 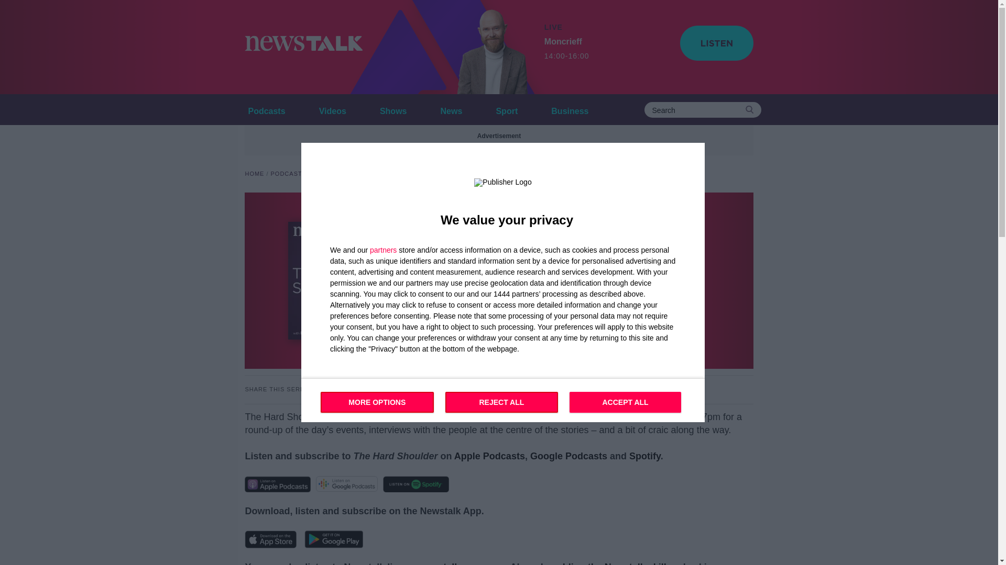 What do you see at coordinates (507, 109) in the screenshot?
I see `Sport` at bounding box center [507, 109].